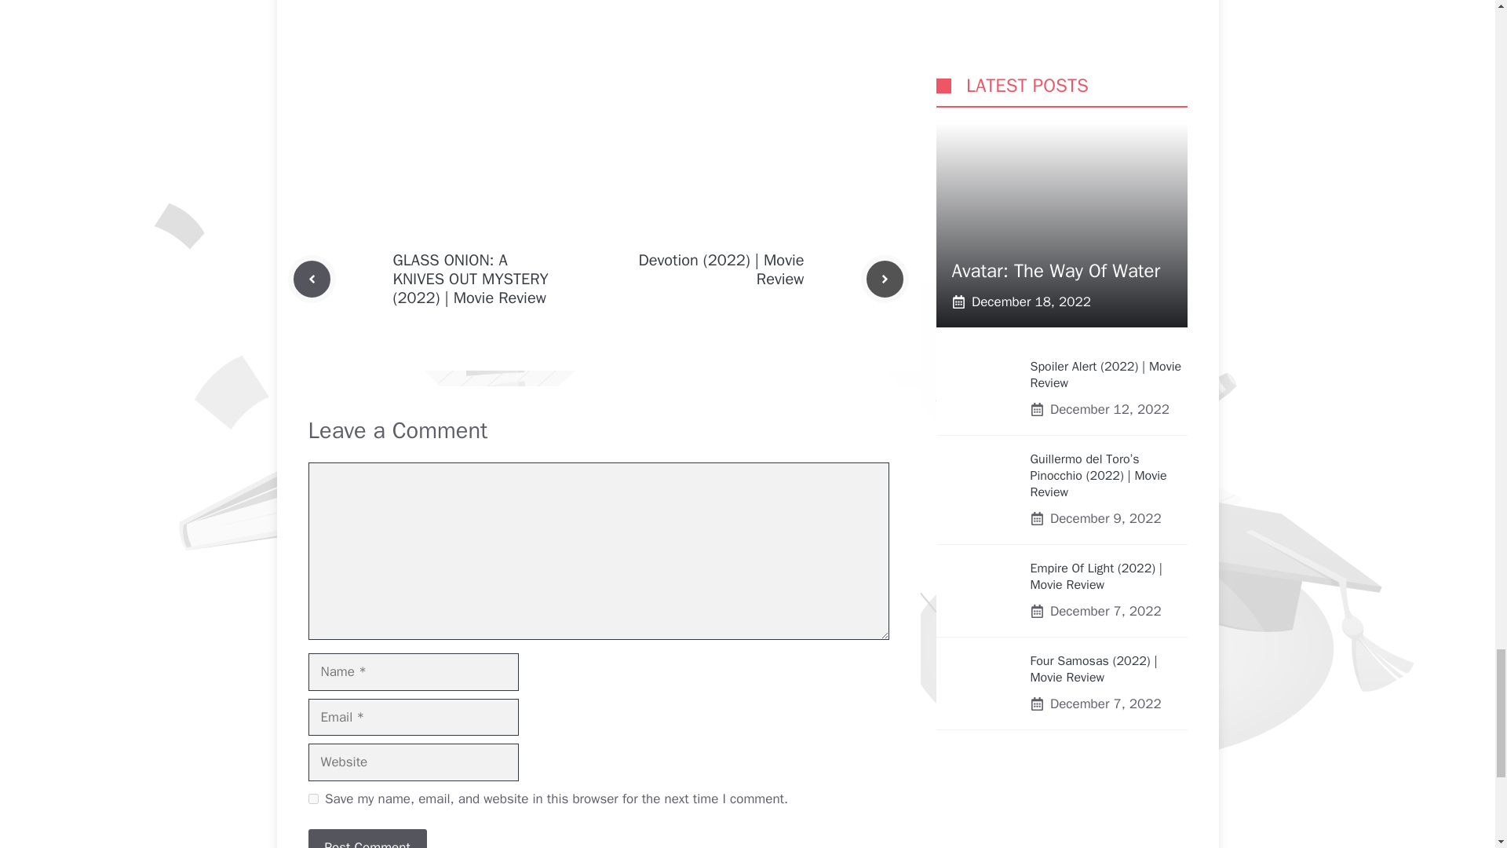 This screenshot has width=1507, height=848. Describe the element at coordinates (312, 798) in the screenshot. I see `yes` at that location.